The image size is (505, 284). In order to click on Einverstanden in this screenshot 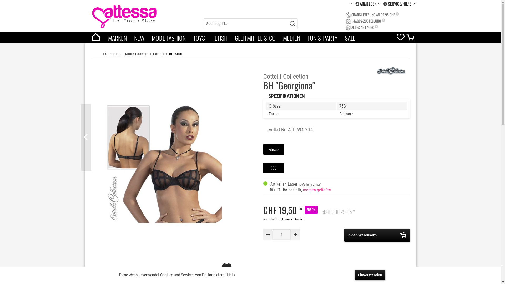, I will do `click(370, 275)`.